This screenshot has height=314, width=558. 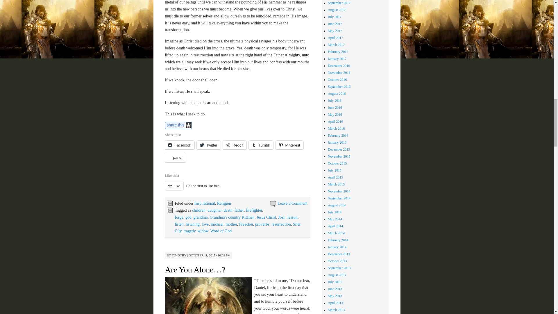 I want to click on god, so click(x=188, y=217).